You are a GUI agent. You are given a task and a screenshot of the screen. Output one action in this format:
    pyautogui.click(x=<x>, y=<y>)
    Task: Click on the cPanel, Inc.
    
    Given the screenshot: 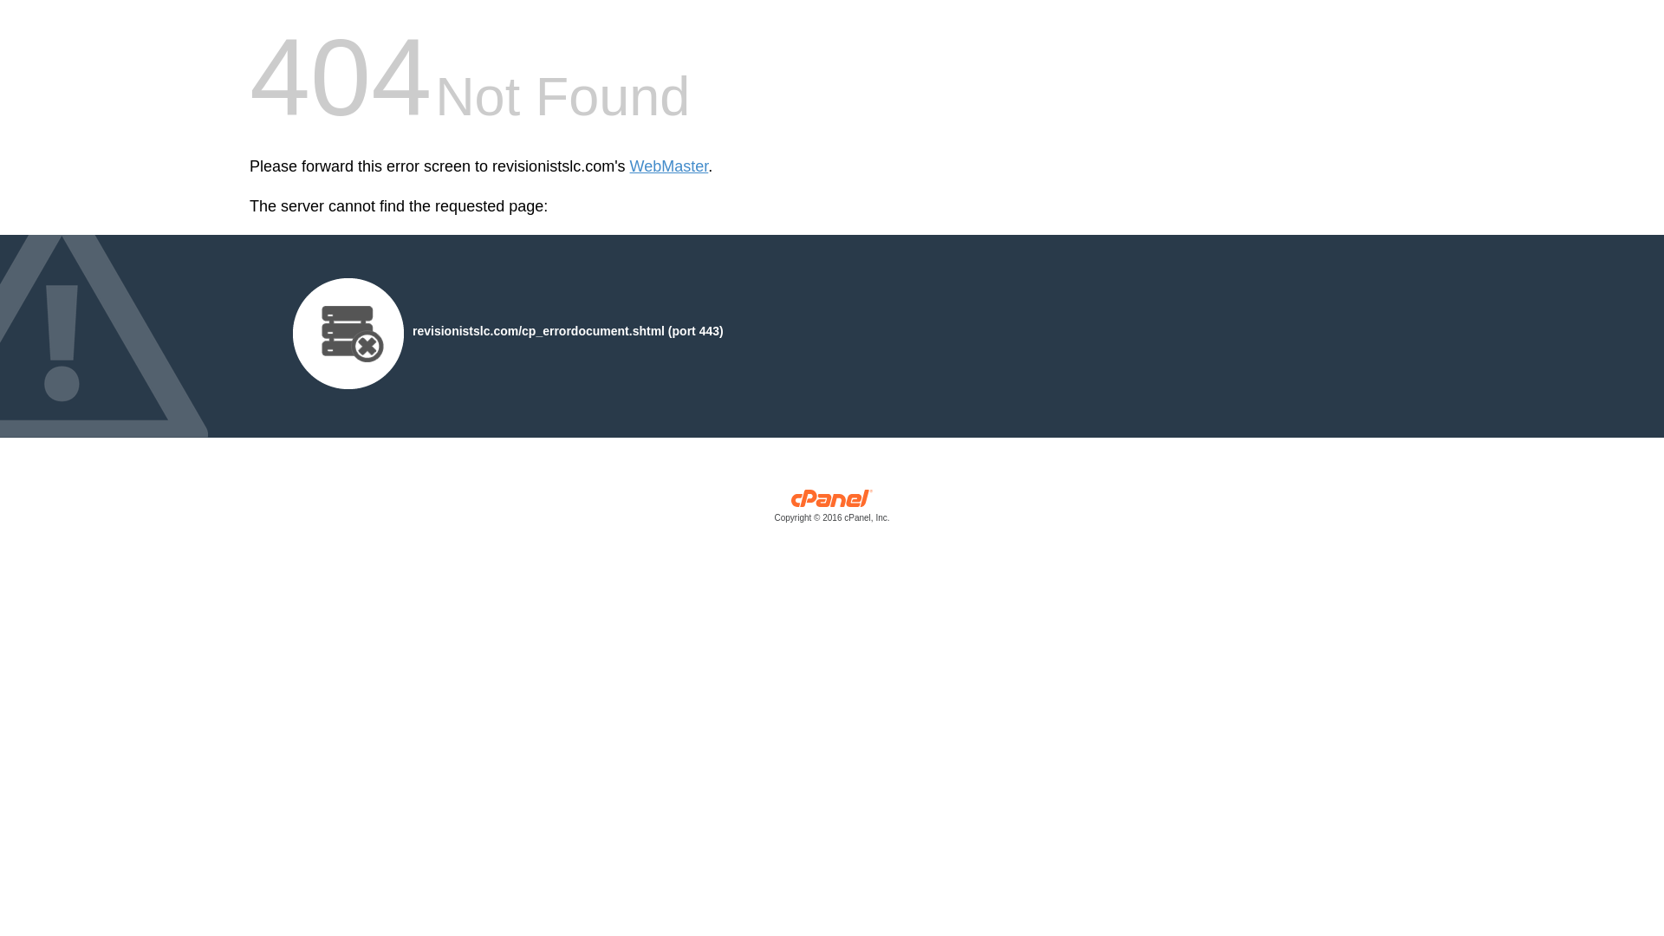 What is the action you would take?
    pyautogui.click(x=832, y=510)
    